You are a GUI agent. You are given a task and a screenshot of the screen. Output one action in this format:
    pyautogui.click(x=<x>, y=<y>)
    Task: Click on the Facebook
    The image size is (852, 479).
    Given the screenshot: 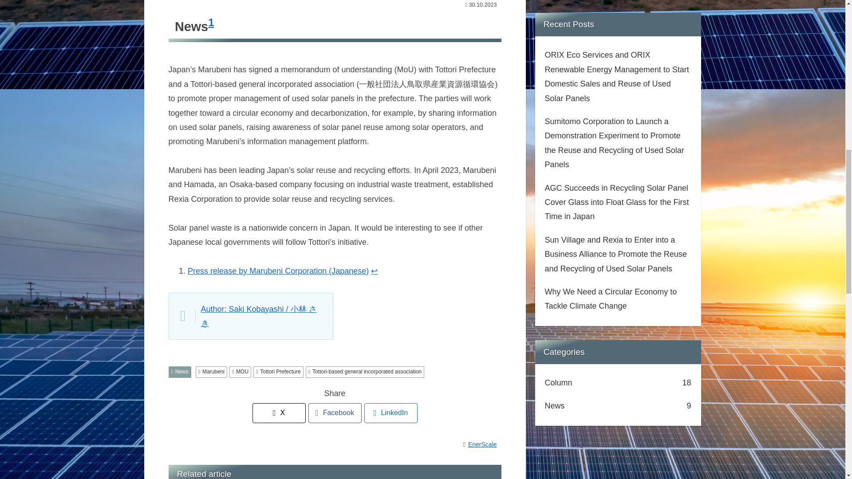 What is the action you would take?
    pyautogui.click(x=335, y=413)
    